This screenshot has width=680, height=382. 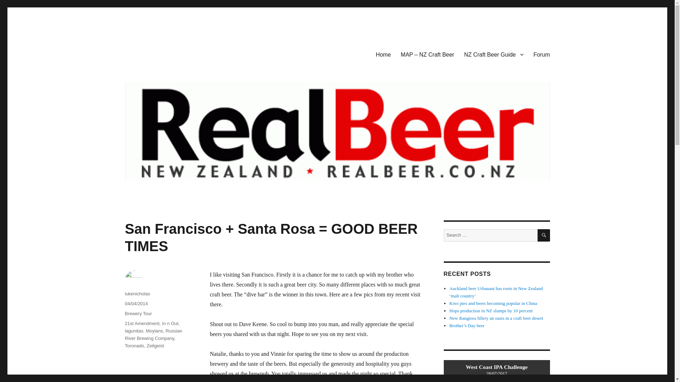 What do you see at coordinates (153, 335) in the screenshot?
I see `Russian River Brewing Company` at bounding box center [153, 335].